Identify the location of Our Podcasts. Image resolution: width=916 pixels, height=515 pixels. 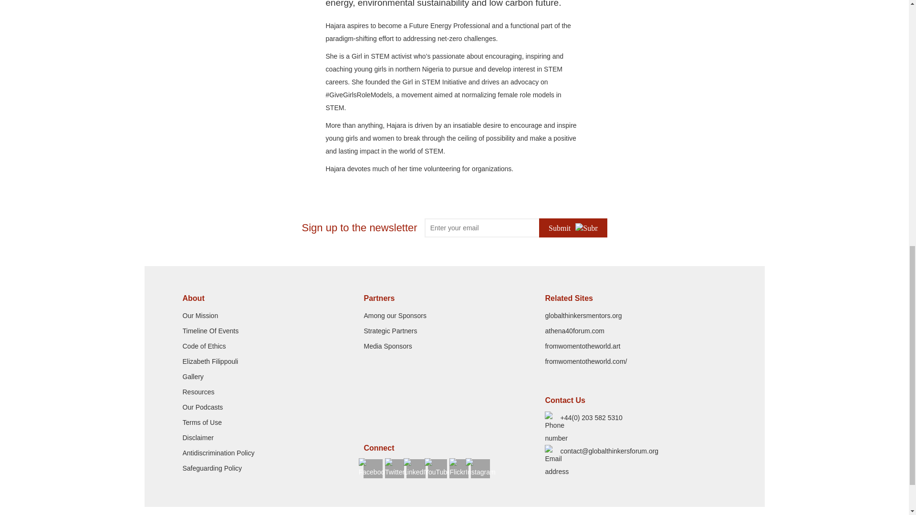
(202, 407).